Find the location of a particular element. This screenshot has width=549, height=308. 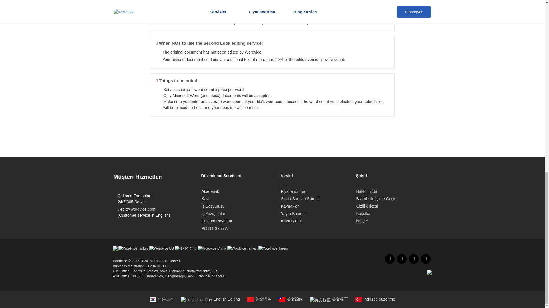

Wordvice US is located at coordinates (162, 248).